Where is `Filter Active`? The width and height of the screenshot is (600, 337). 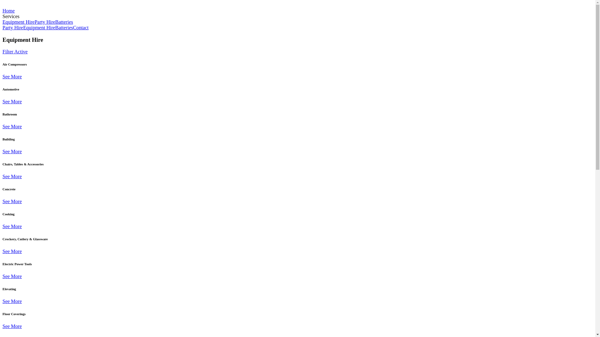 Filter Active is located at coordinates (15, 52).